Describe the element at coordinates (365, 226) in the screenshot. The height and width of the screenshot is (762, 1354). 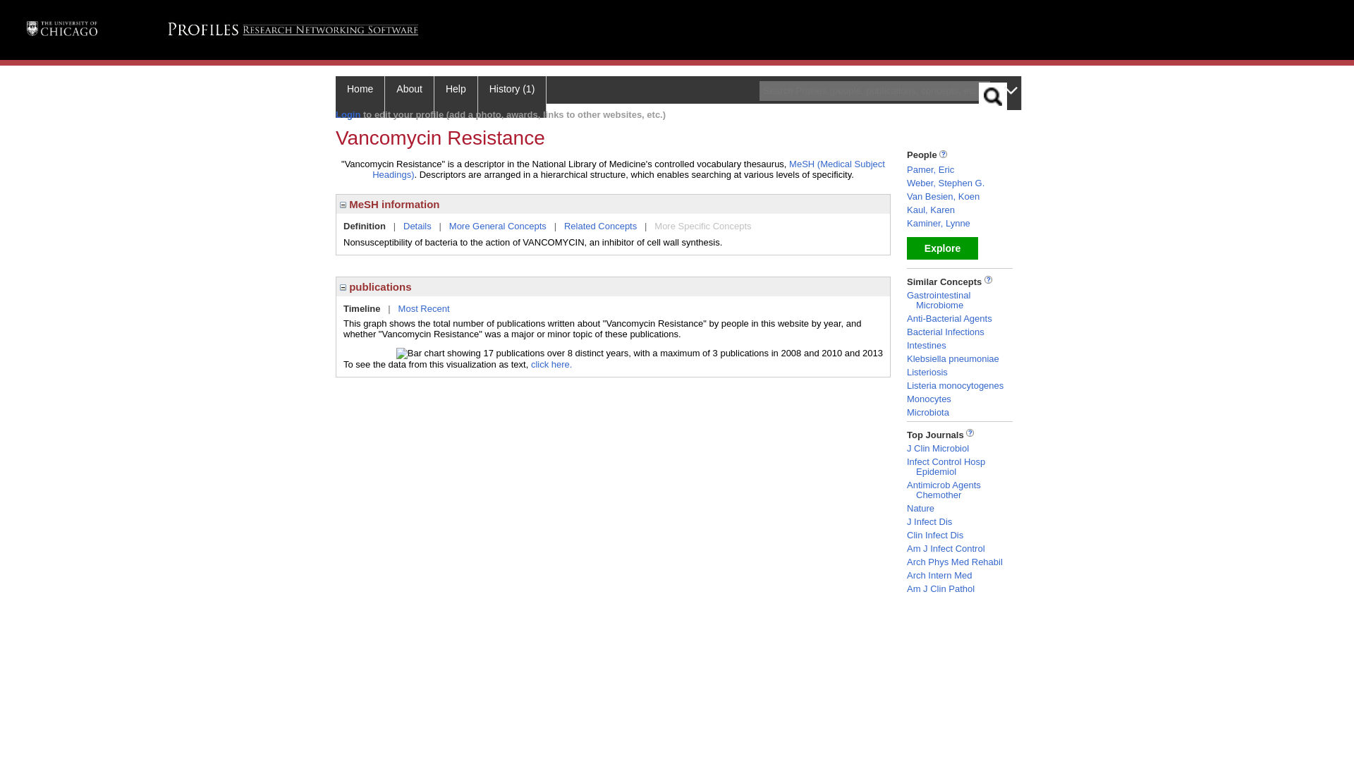
I see `Definition` at that location.